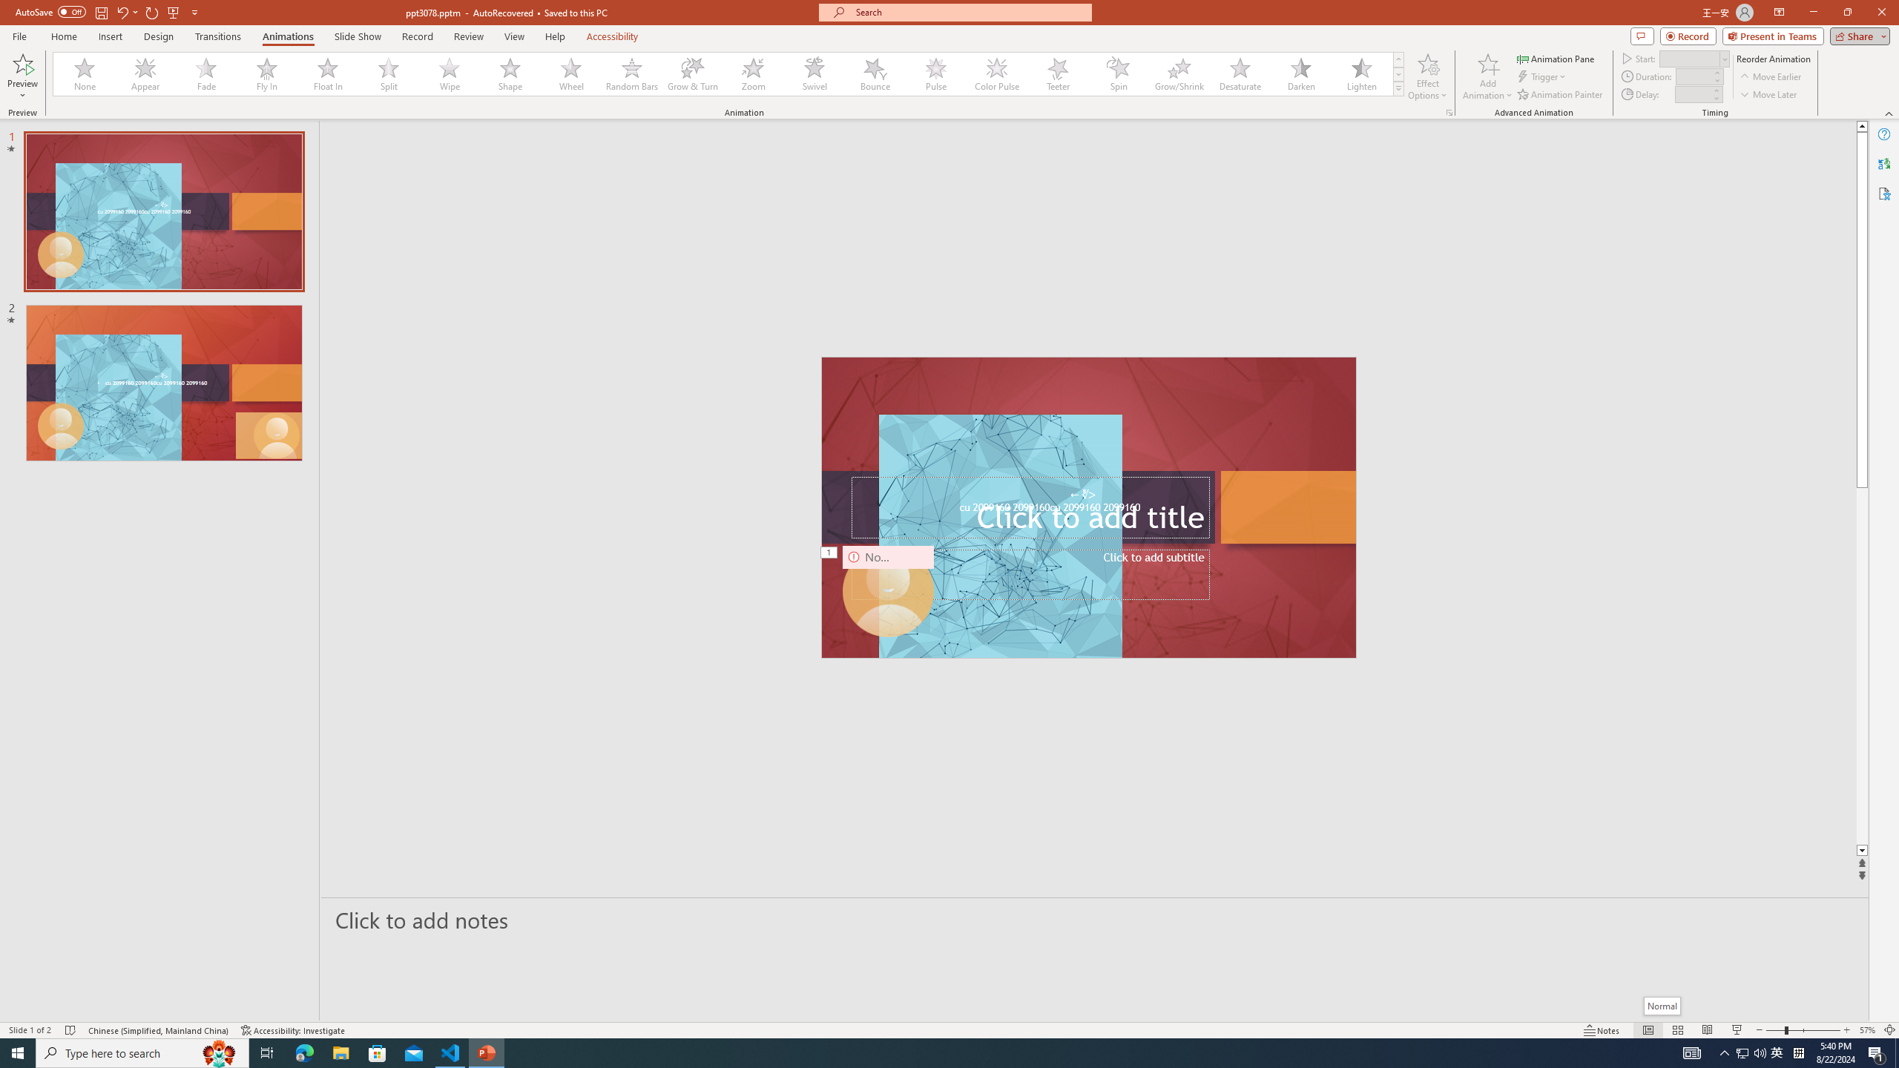 This screenshot has height=1068, width=1899. Describe the element at coordinates (693, 74) in the screenshot. I see `Grow & Turn` at that location.